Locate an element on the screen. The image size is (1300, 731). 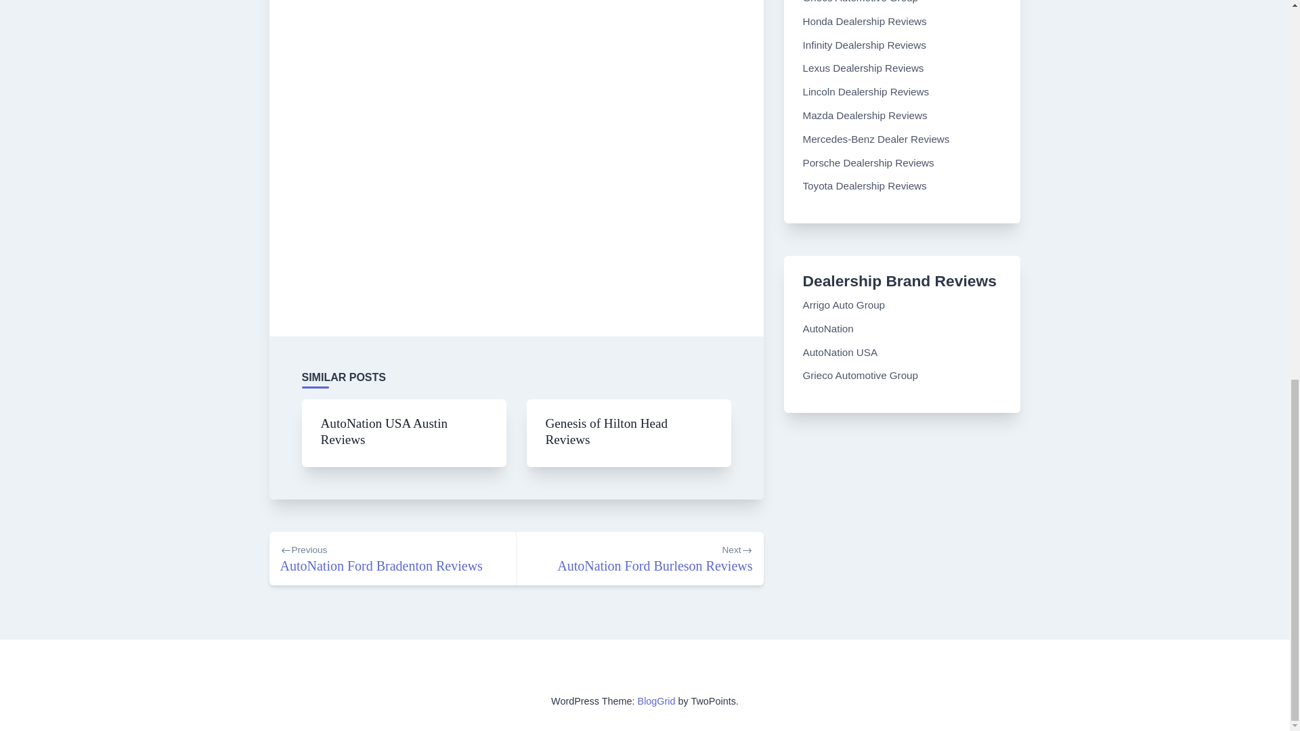
Genesis of Hilton Head Reviews is located at coordinates (841, 352).